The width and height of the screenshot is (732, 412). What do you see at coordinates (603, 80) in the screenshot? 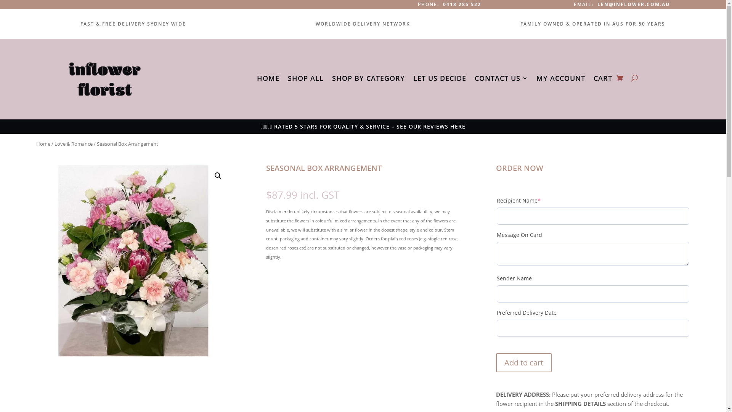
I see `CART` at bounding box center [603, 80].